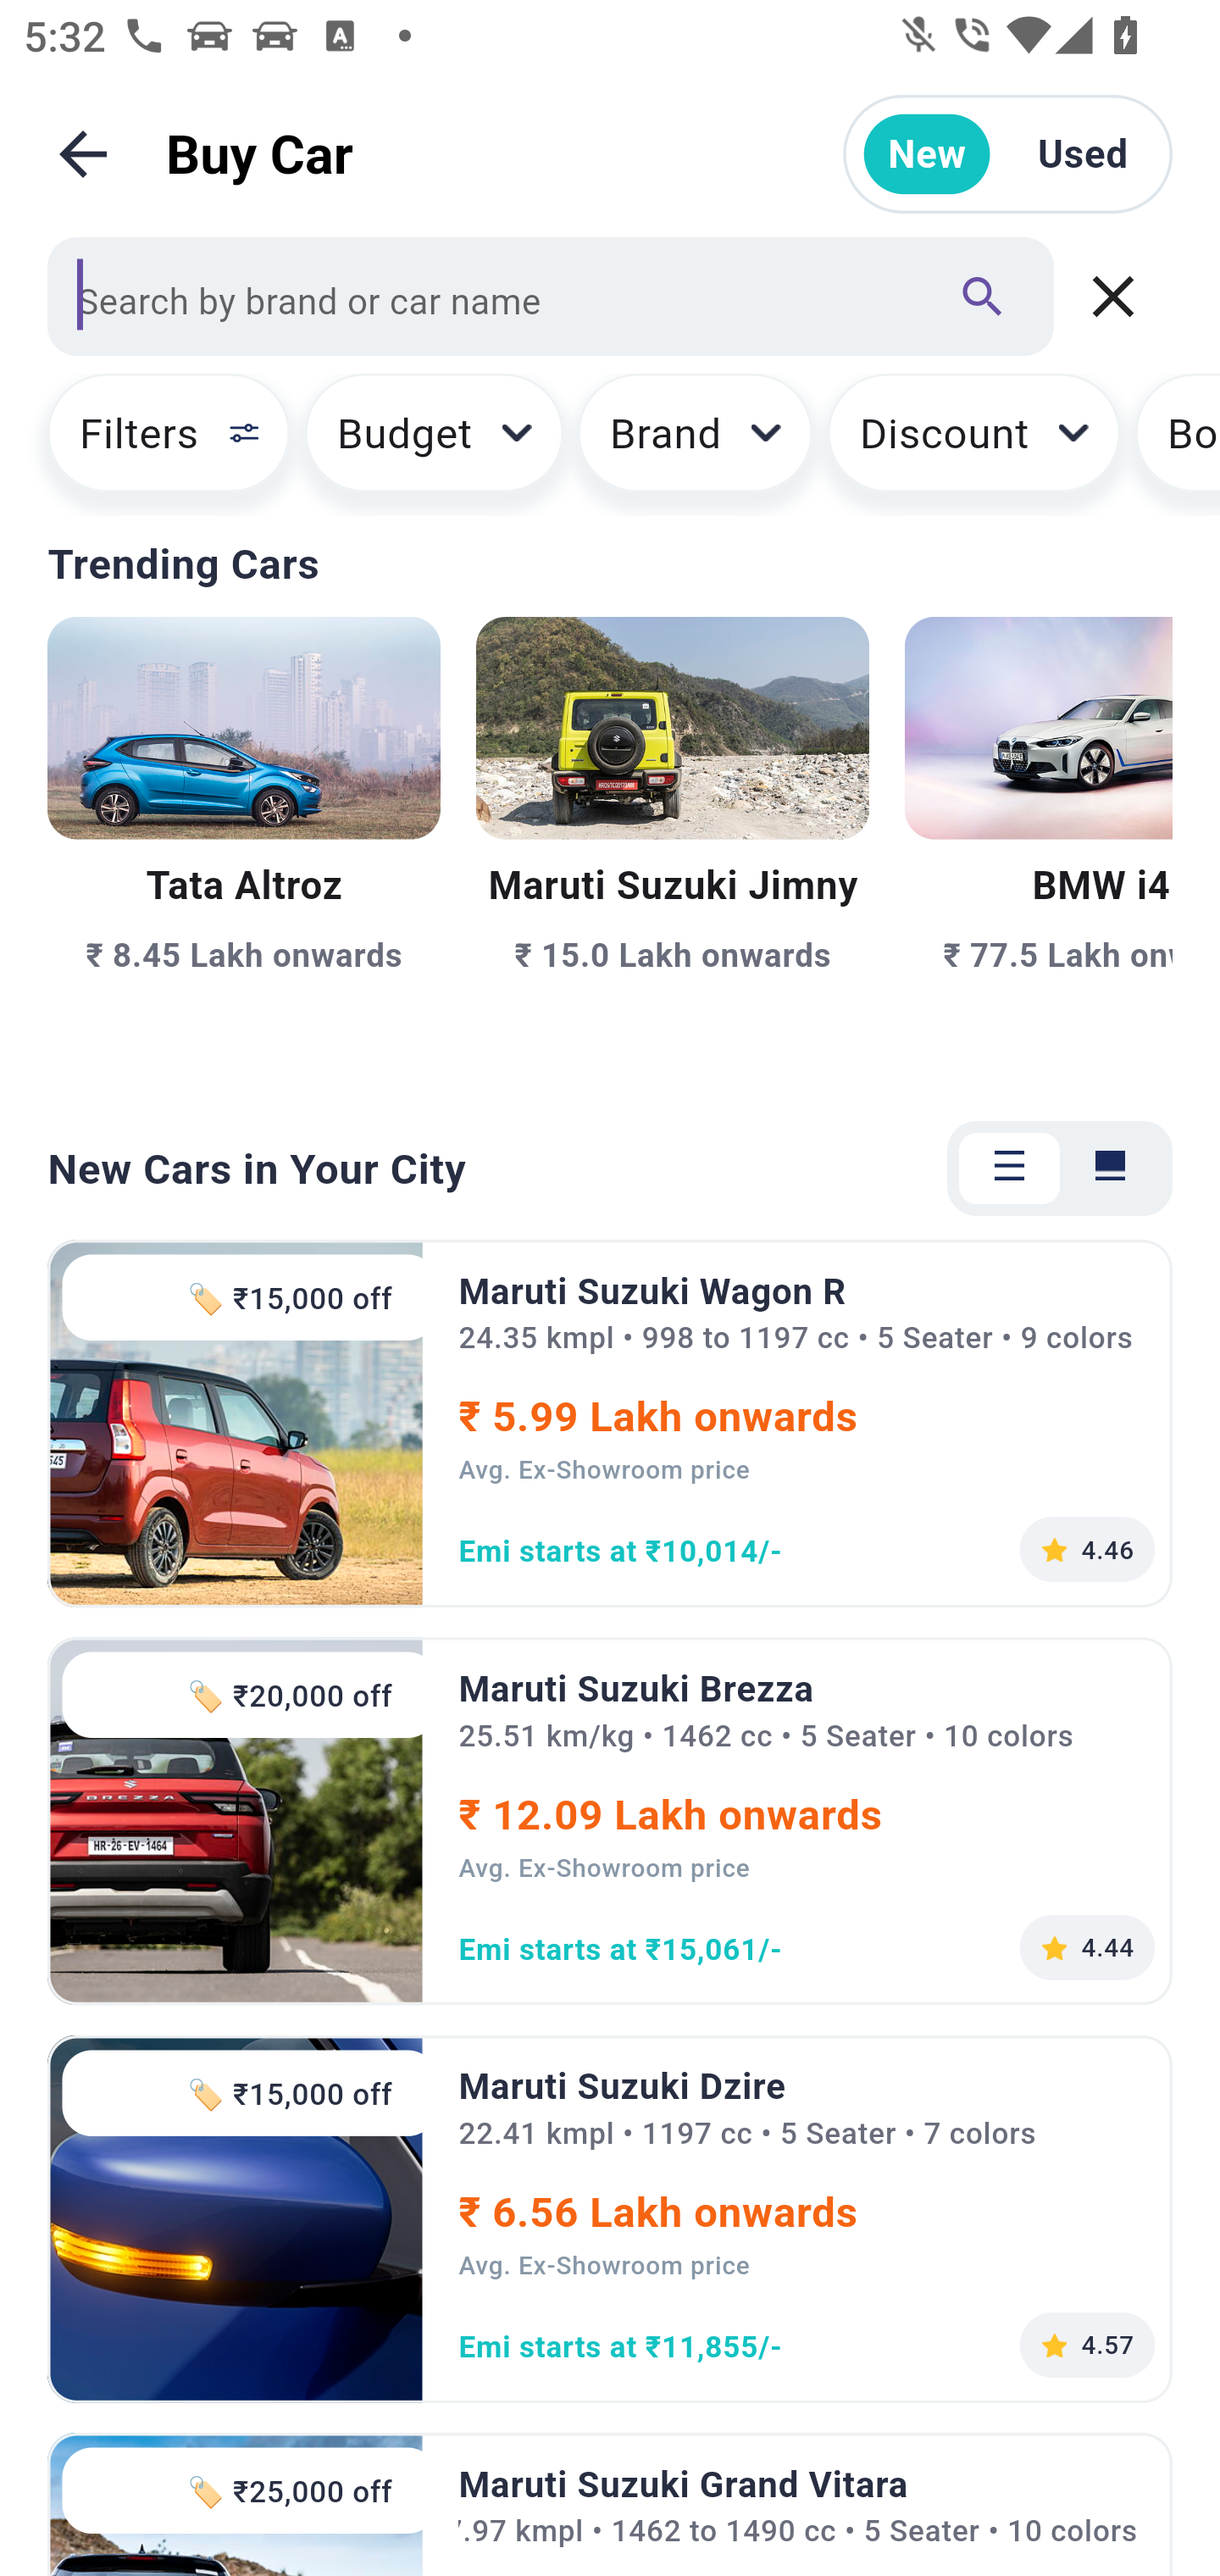  Describe the element at coordinates (83, 154) in the screenshot. I see `Back` at that location.